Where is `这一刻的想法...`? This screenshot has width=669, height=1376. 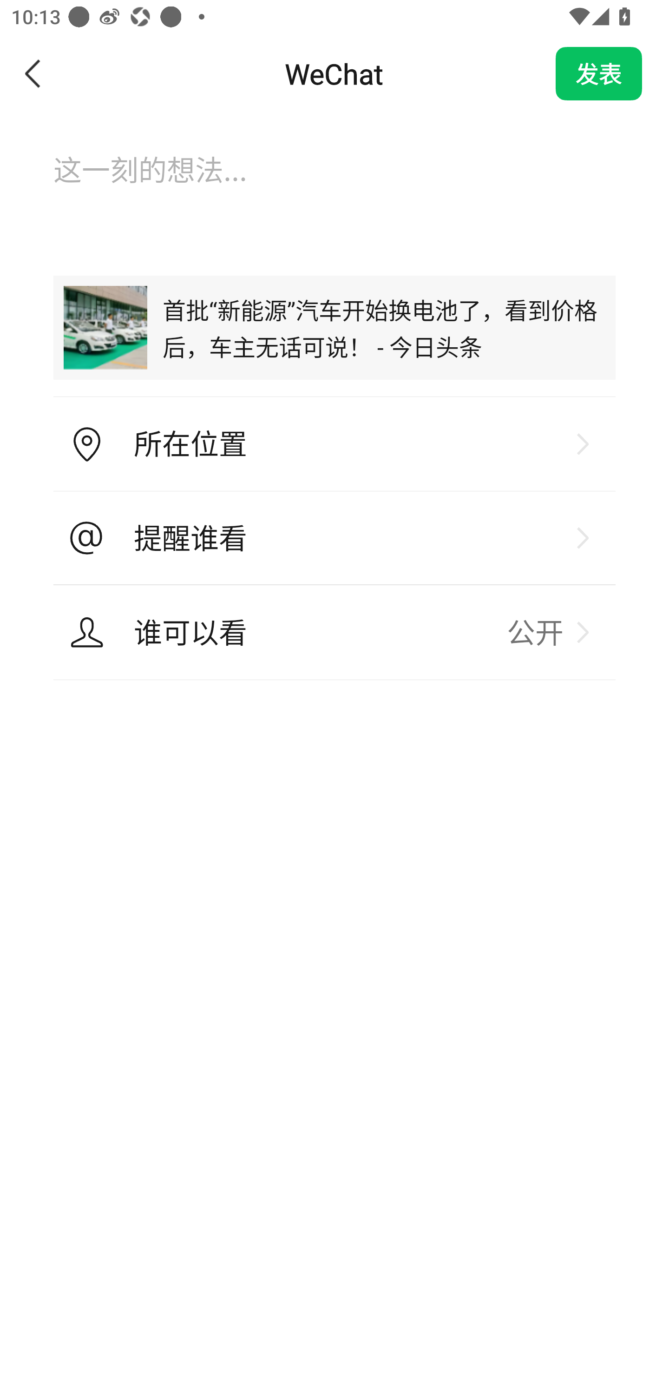
这一刻的想法... is located at coordinates (334, 185).